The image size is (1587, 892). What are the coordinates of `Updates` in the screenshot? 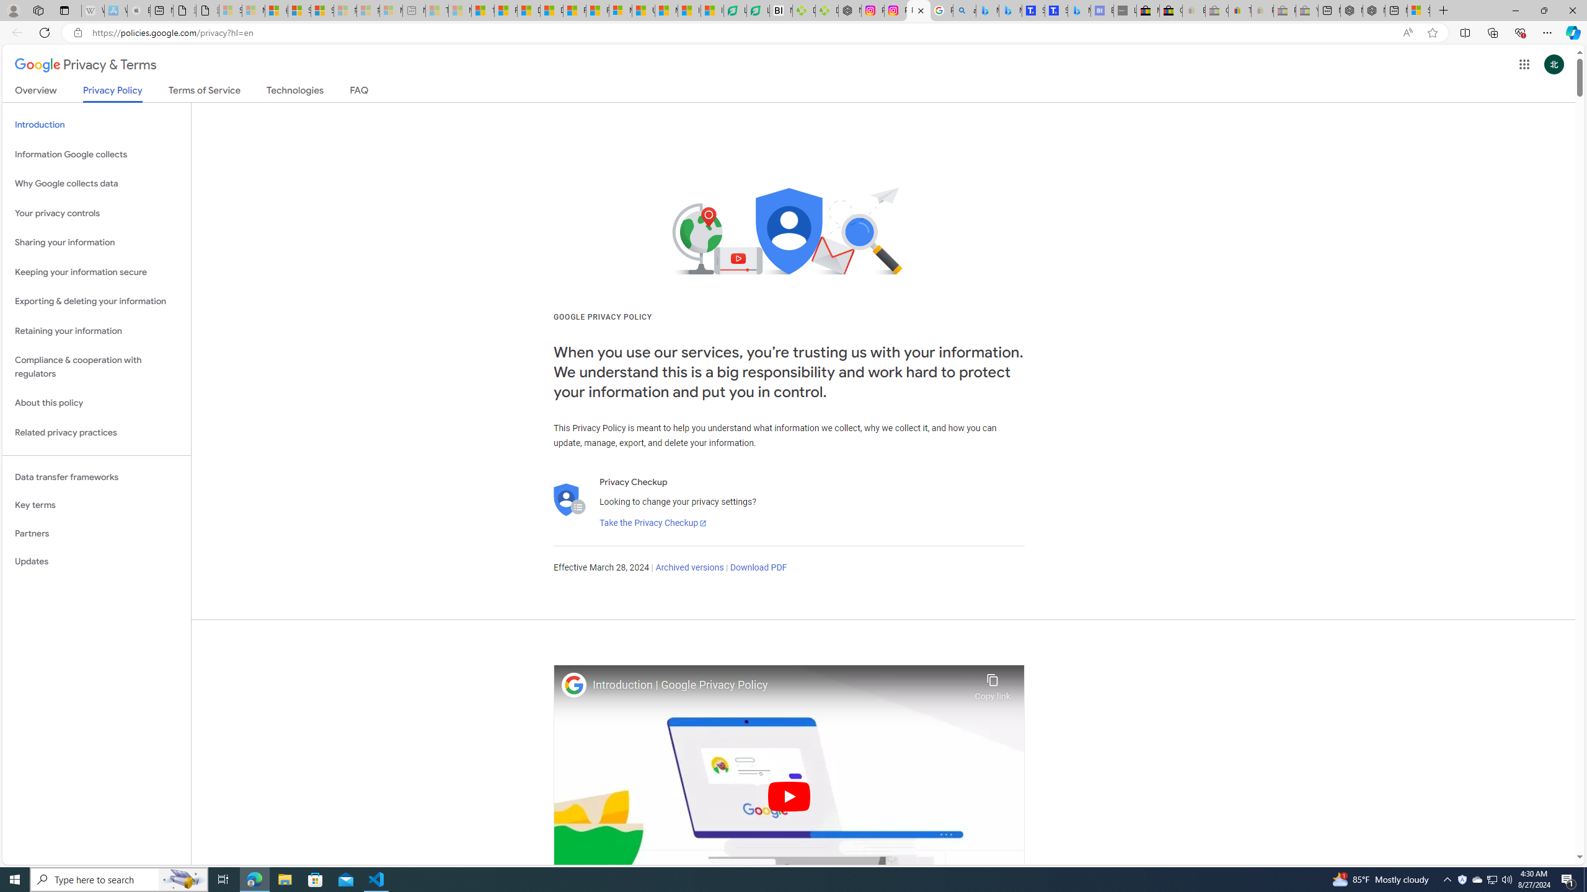 It's located at (97, 562).